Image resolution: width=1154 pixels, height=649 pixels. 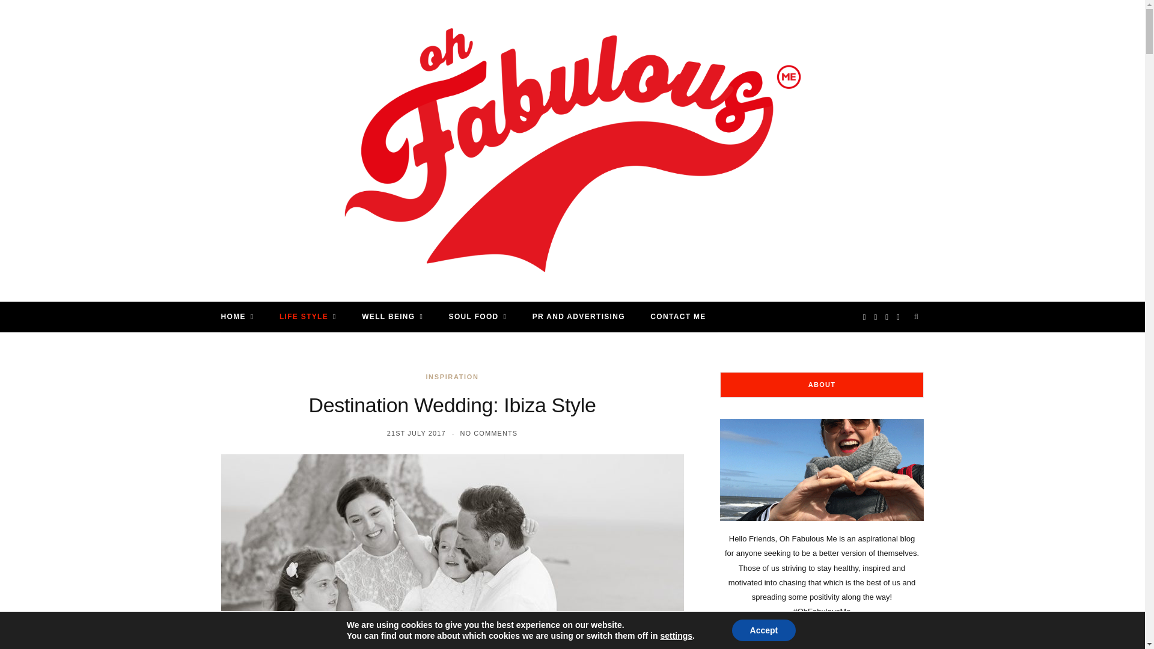 I want to click on LIFE STYLE, so click(x=308, y=317).